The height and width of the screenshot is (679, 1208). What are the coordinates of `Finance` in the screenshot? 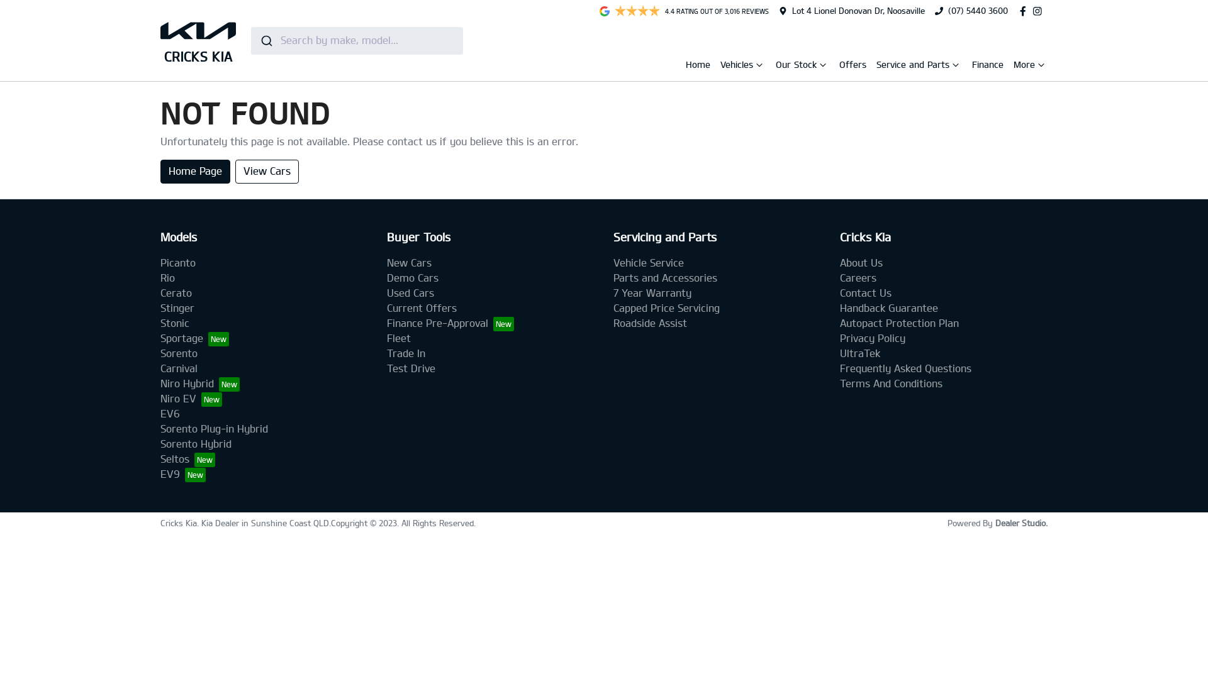 It's located at (988, 64).